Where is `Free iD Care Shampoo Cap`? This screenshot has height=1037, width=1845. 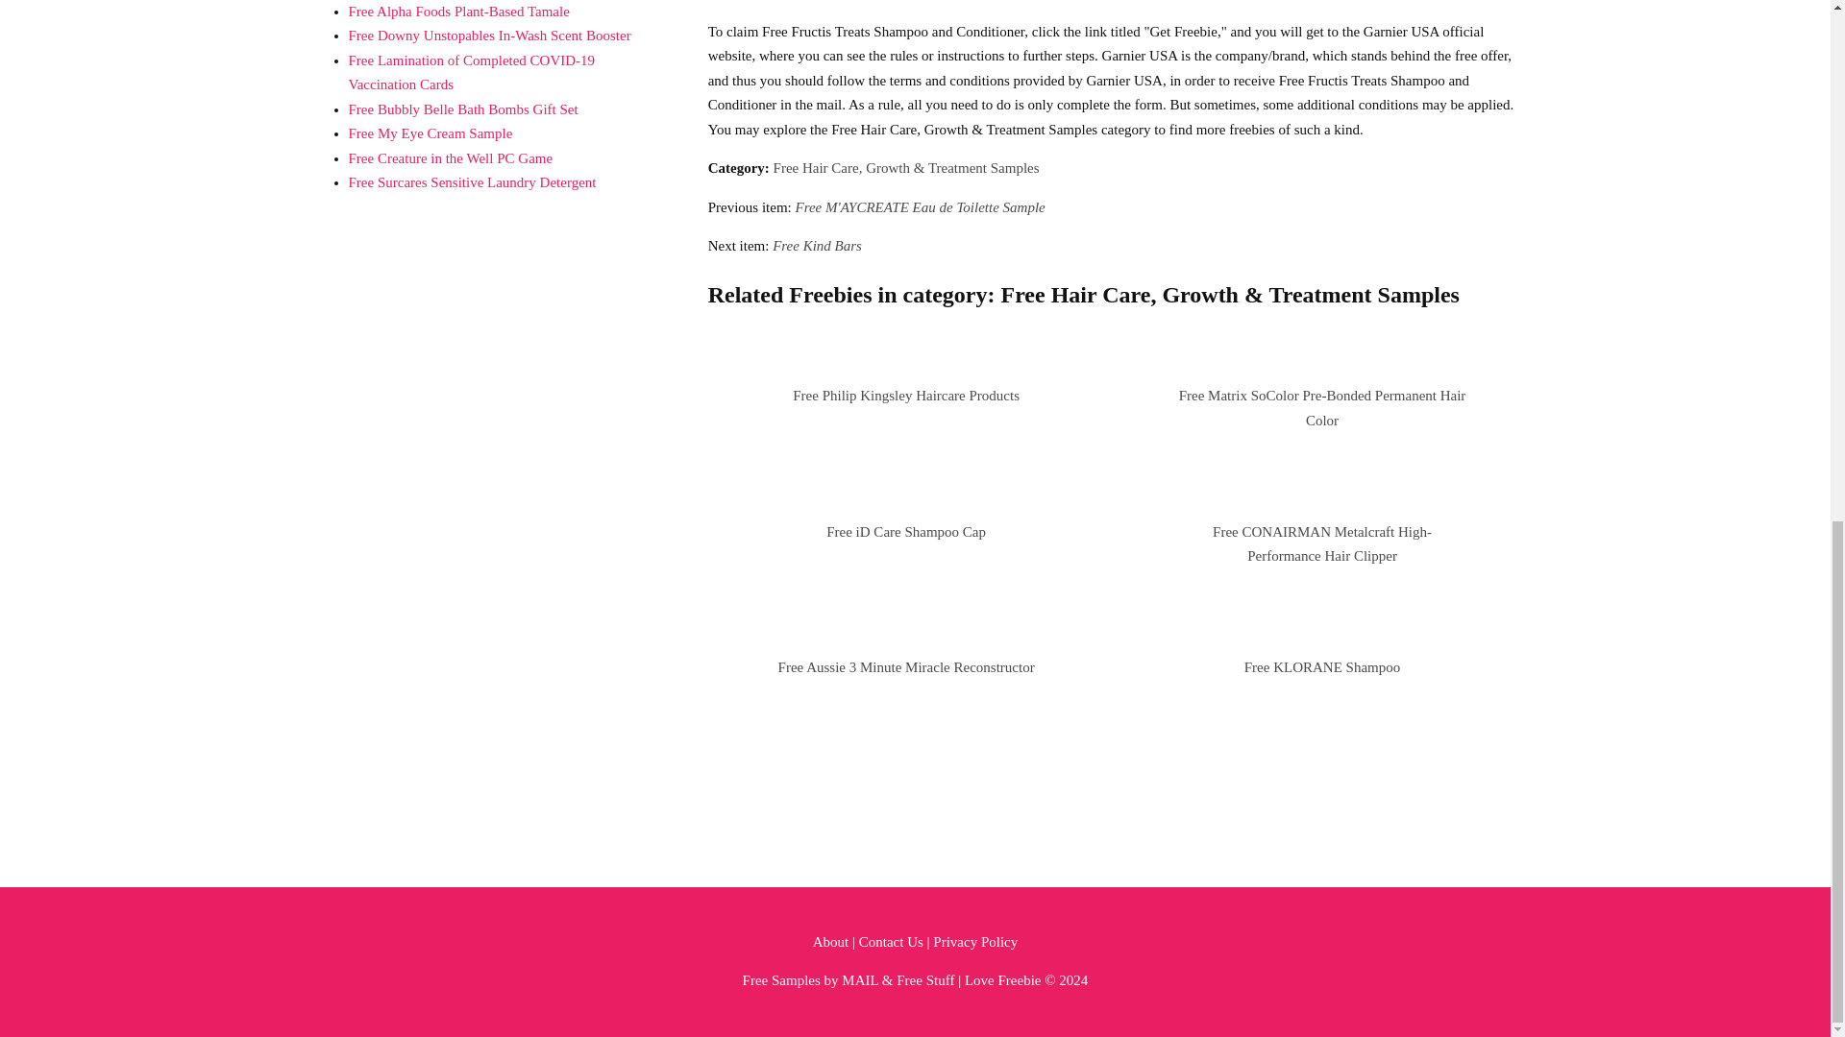
Free iD Care Shampoo Cap is located at coordinates (905, 532).